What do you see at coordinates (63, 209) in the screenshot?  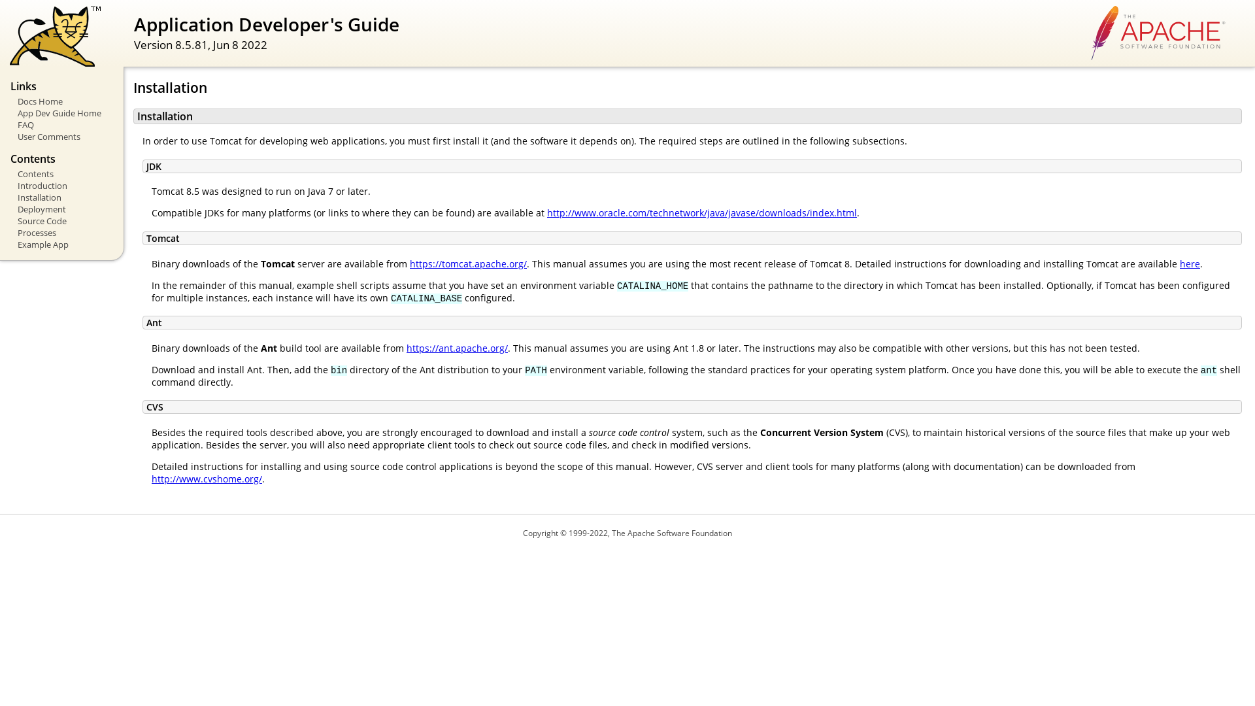 I see `Deployment` at bounding box center [63, 209].